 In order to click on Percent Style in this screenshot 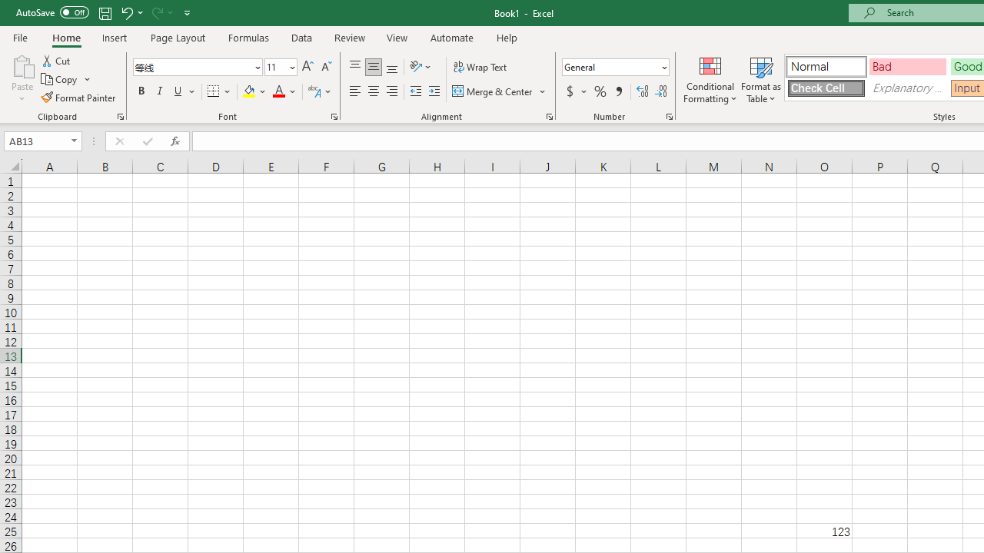, I will do `click(600, 92)`.